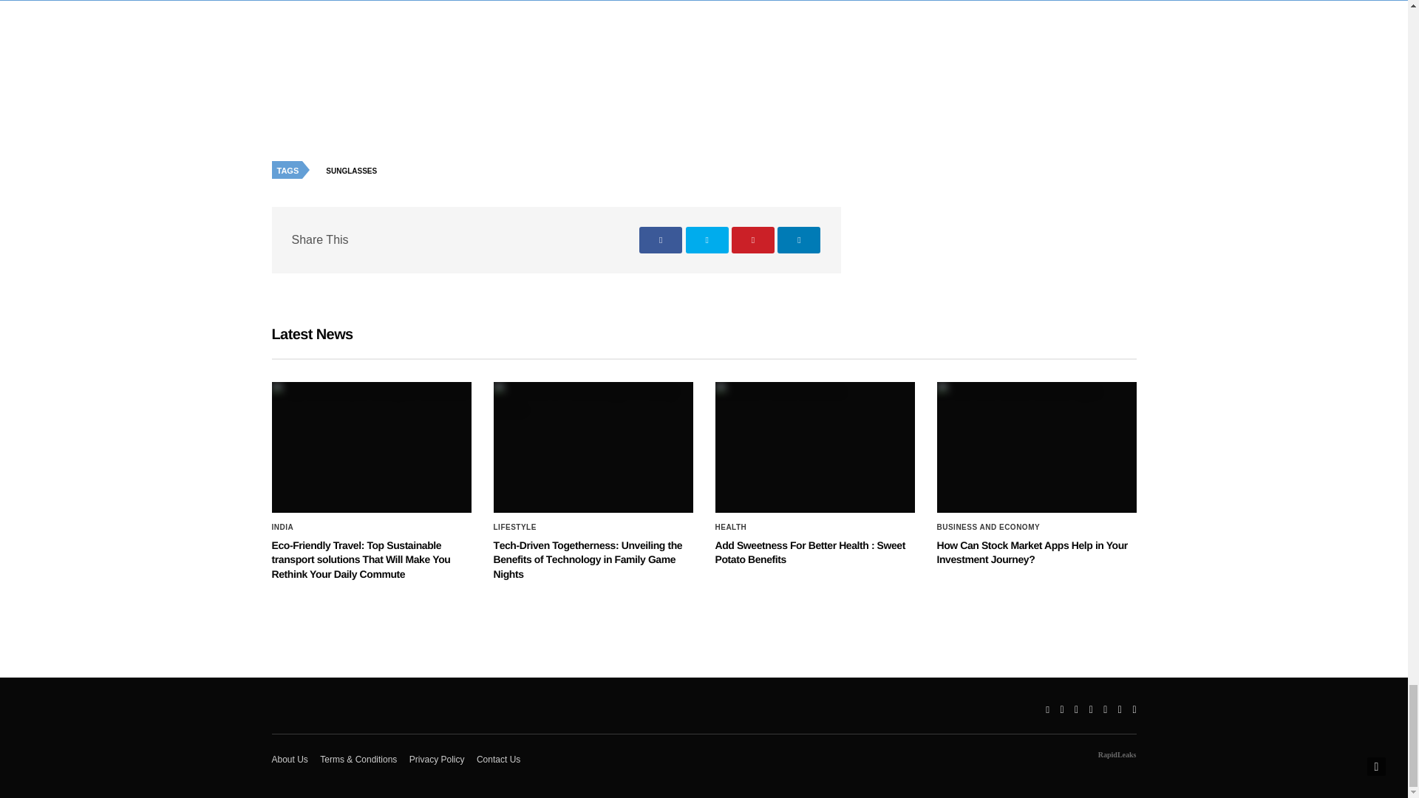 This screenshot has height=798, width=1419. I want to click on How Can Stock Market Apps Help in Your Investment Journey?, so click(1036, 448).